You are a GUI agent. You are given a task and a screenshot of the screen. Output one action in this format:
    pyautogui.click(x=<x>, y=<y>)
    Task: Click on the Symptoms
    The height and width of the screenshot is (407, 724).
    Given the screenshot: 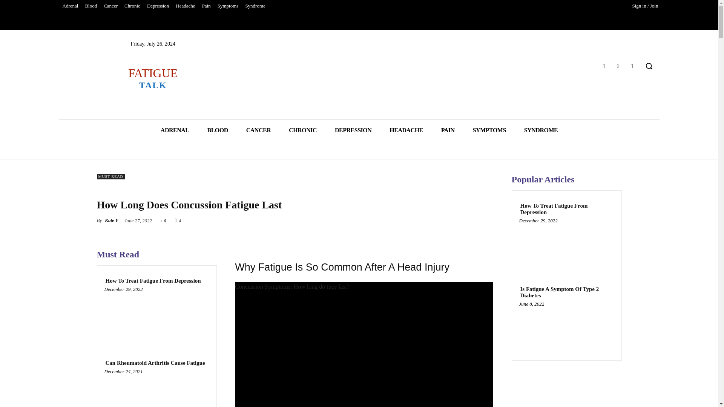 What is the action you would take?
    pyautogui.click(x=228, y=6)
    